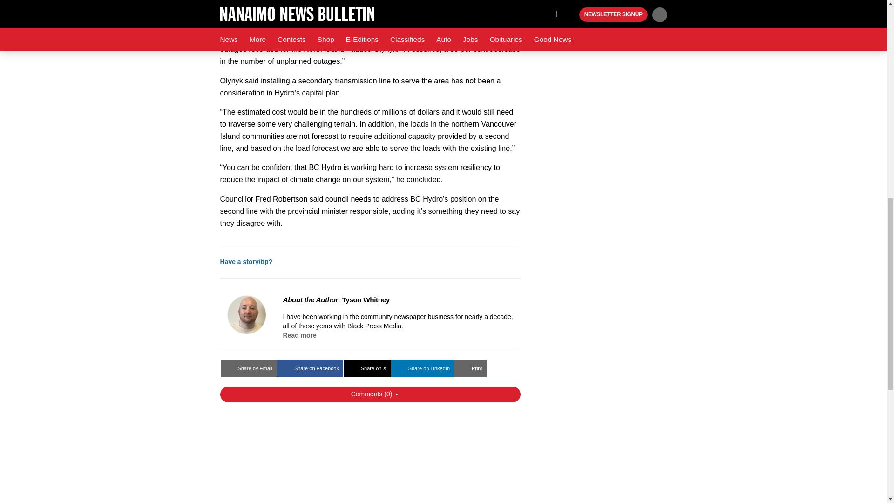  I want to click on Show Comments, so click(370, 394).